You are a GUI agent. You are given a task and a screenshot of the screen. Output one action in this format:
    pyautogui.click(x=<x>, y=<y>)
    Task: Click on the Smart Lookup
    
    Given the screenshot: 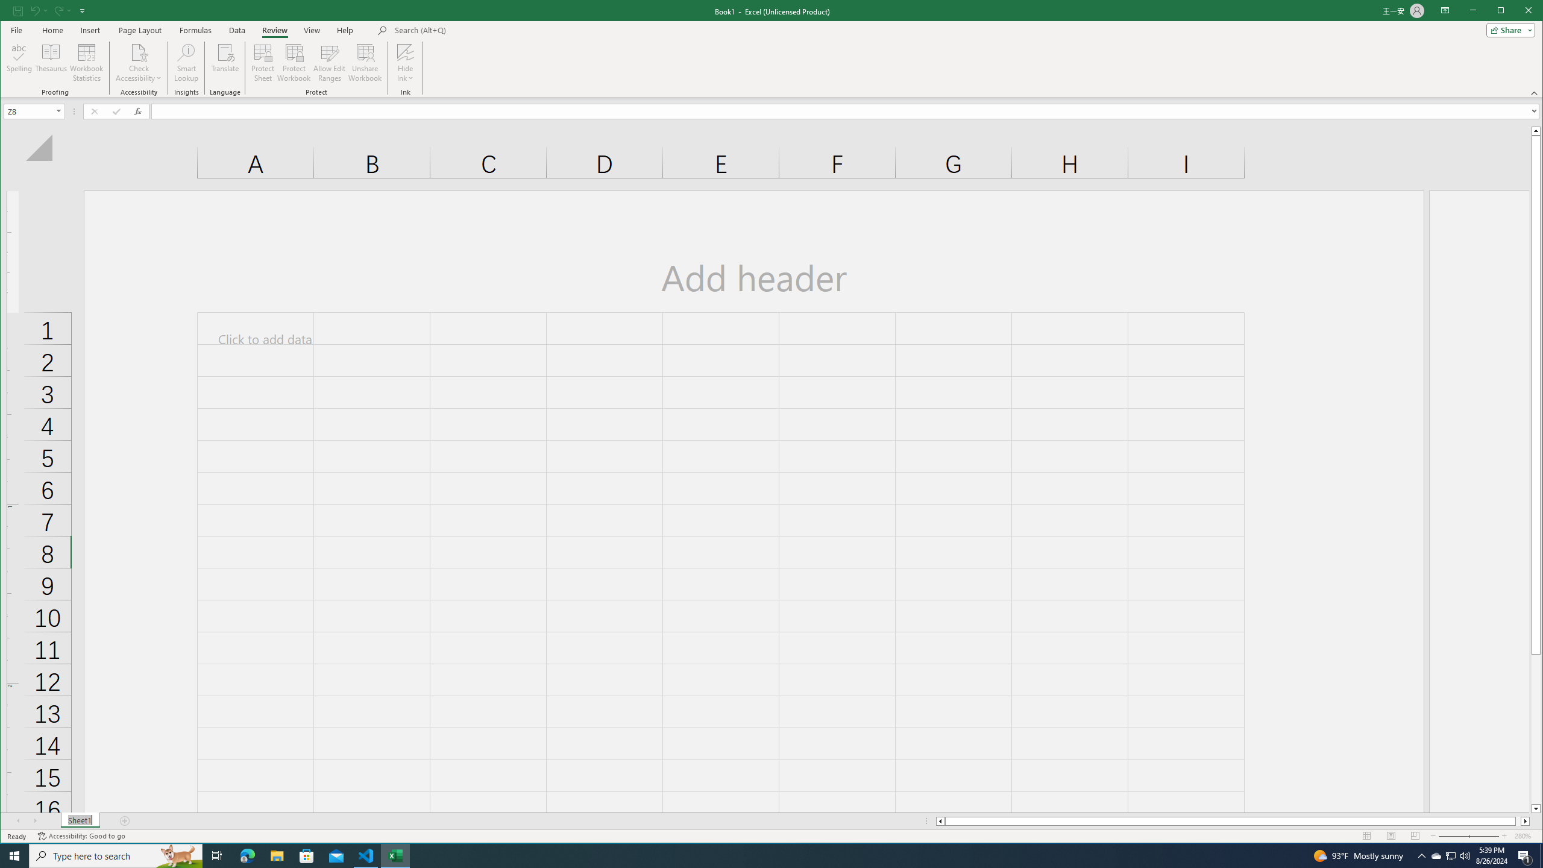 What is the action you would take?
    pyautogui.click(x=186, y=63)
    